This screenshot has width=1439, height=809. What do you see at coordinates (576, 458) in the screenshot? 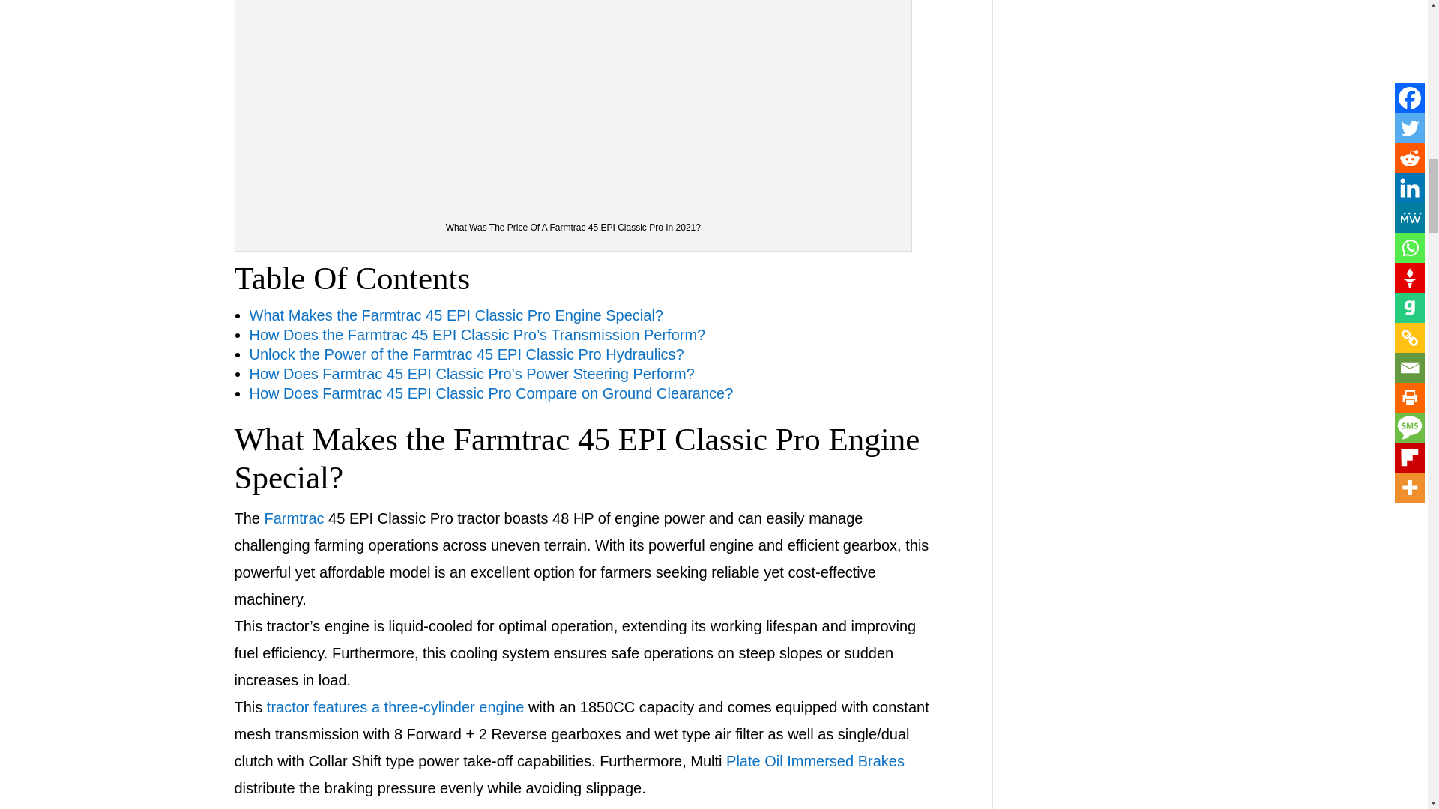
I see `What Makes the Farmtrac 45 EPI Classic Pro Engine Special?` at bounding box center [576, 458].